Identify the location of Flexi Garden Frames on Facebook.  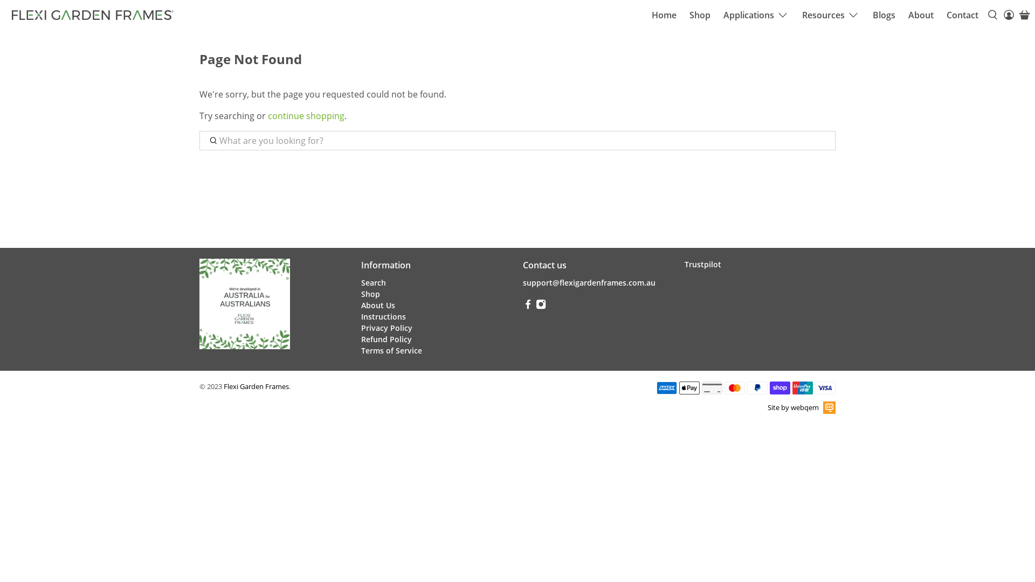
(528, 306).